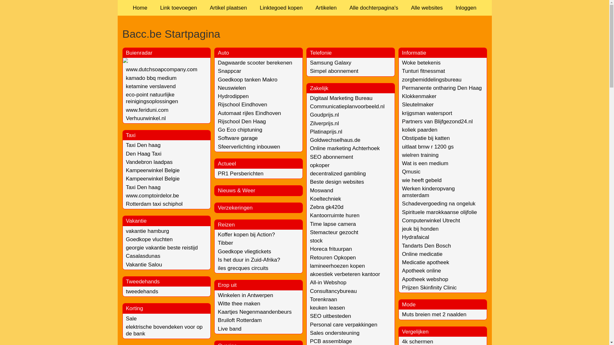 This screenshot has height=345, width=614. Describe the element at coordinates (238, 138) in the screenshot. I see `Software garage` at that location.